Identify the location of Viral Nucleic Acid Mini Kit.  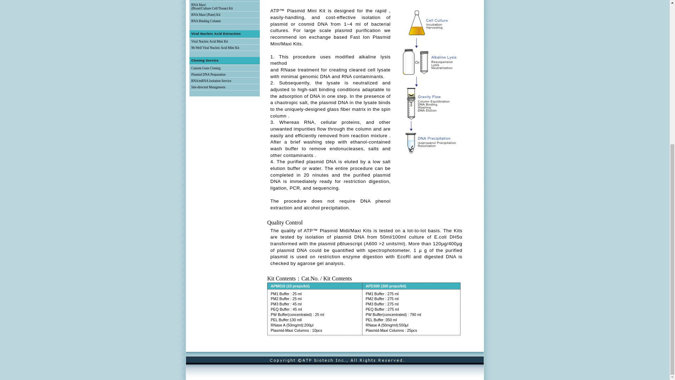
(210, 42).